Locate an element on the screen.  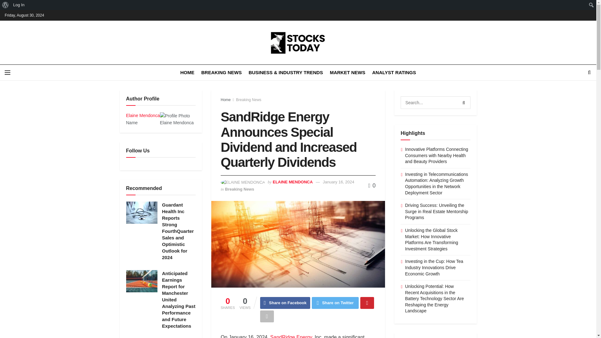
0 is located at coordinates (372, 185).